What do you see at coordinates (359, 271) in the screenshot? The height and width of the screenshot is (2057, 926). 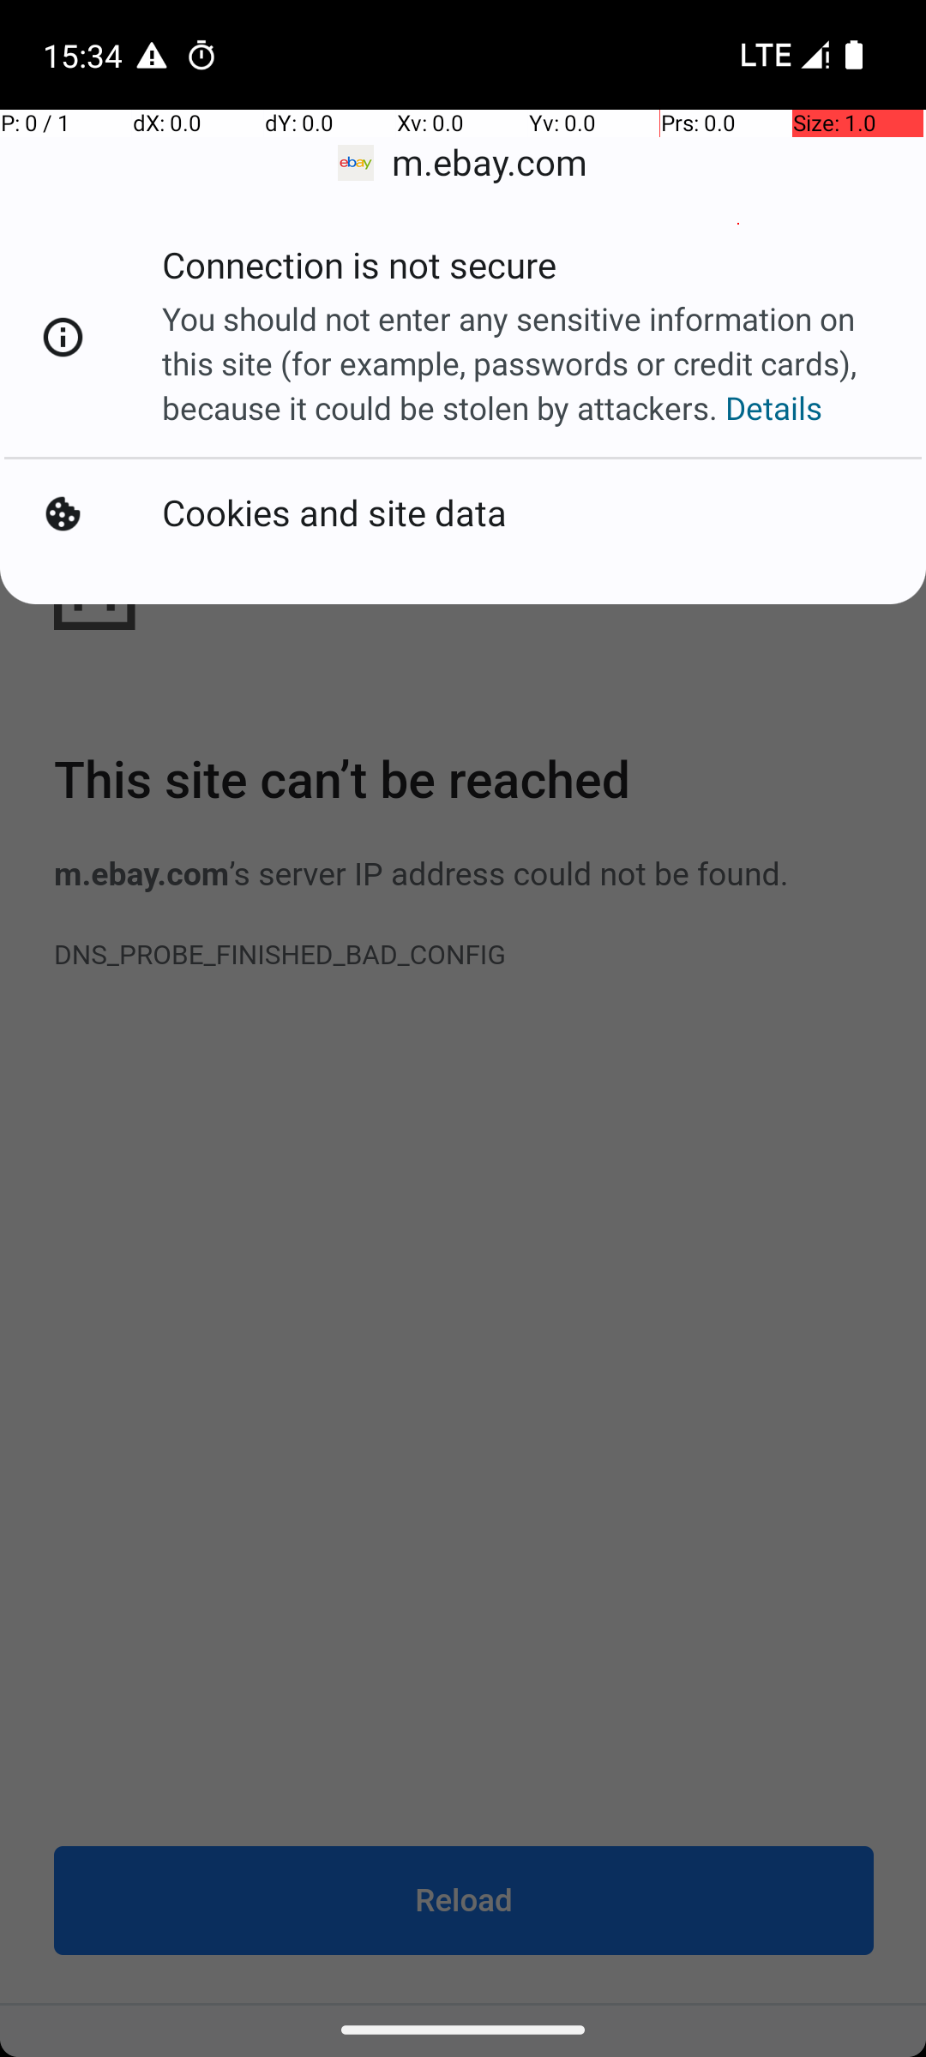 I see `Connection is not secure` at bounding box center [359, 271].